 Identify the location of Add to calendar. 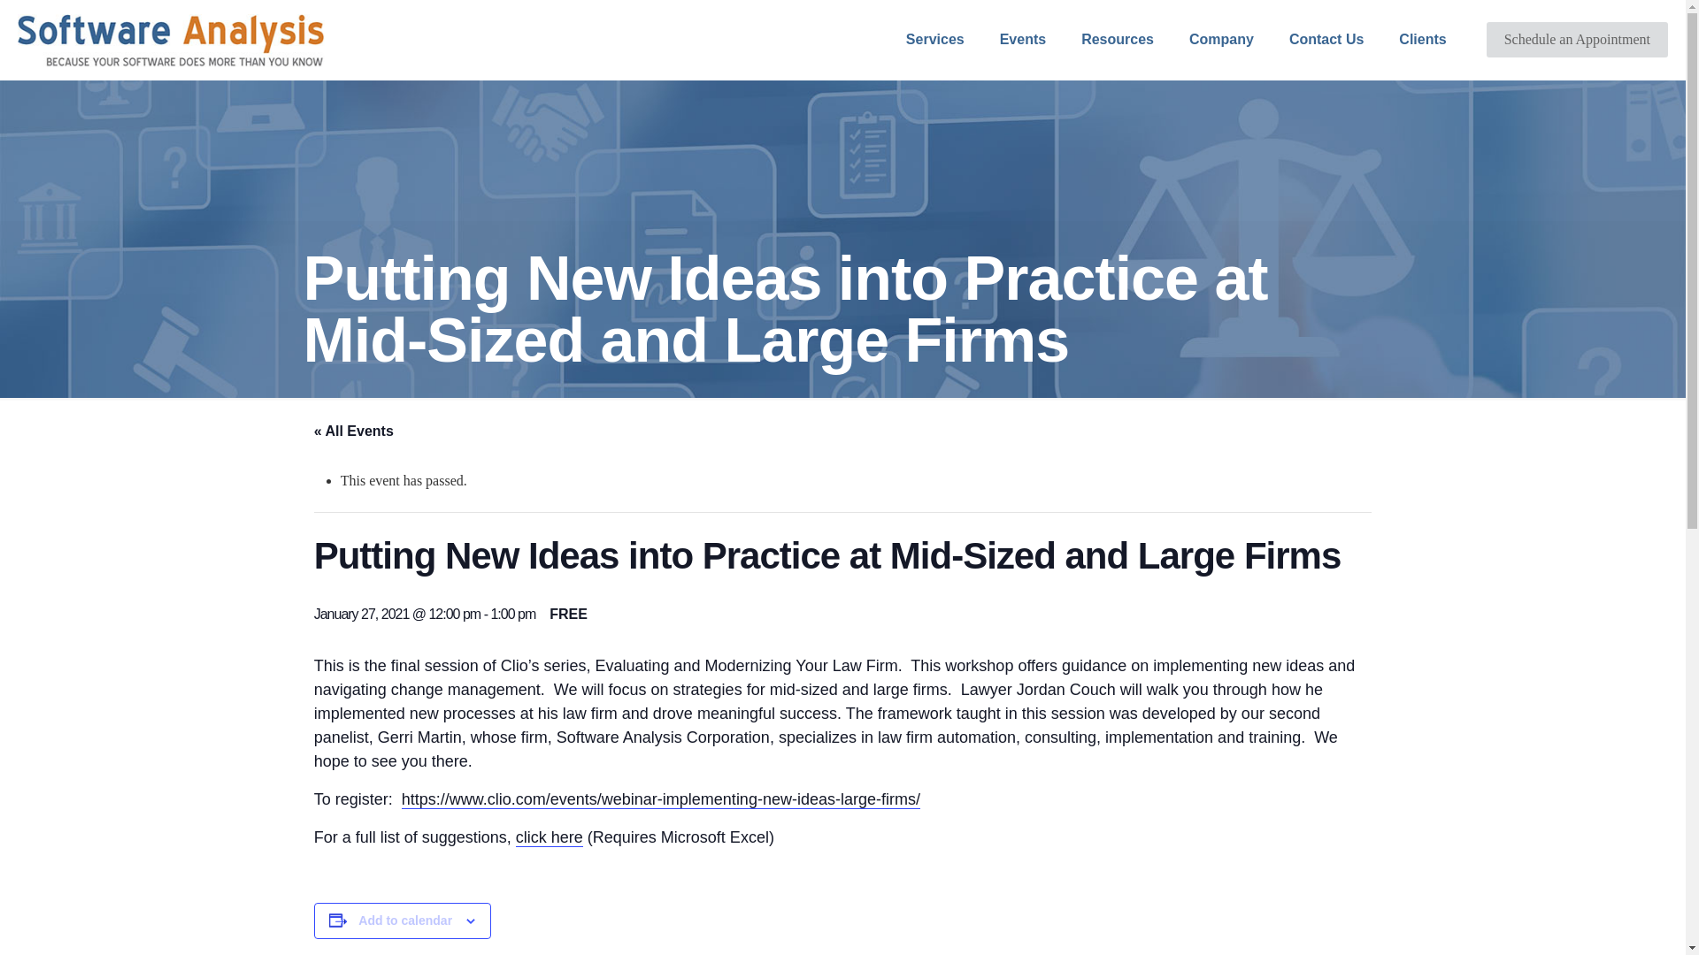
(405, 920).